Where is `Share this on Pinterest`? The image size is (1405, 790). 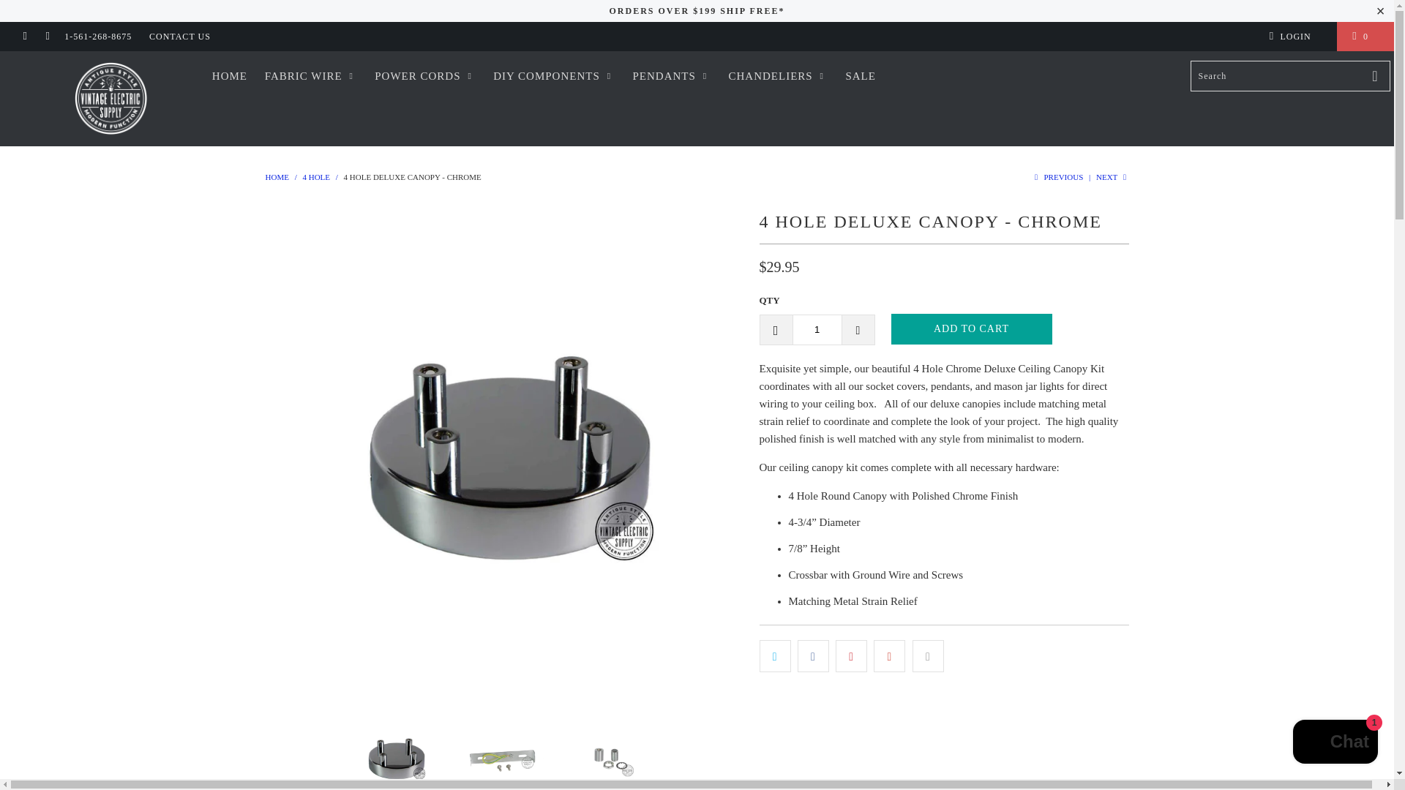 Share this on Pinterest is located at coordinates (851, 655).